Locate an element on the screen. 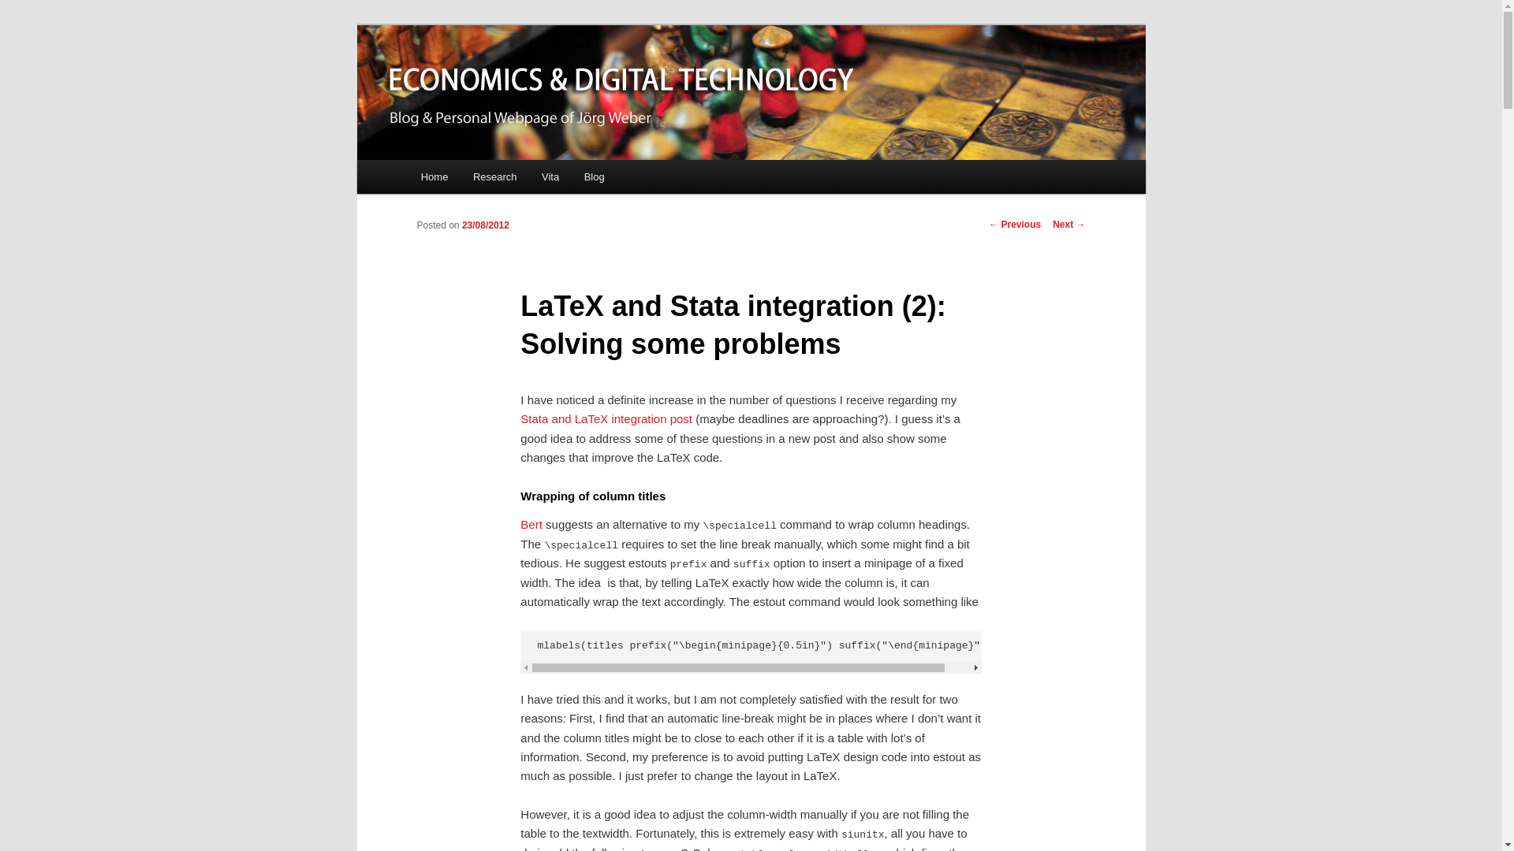 The width and height of the screenshot is (1514, 851). Vita is located at coordinates (550, 177).